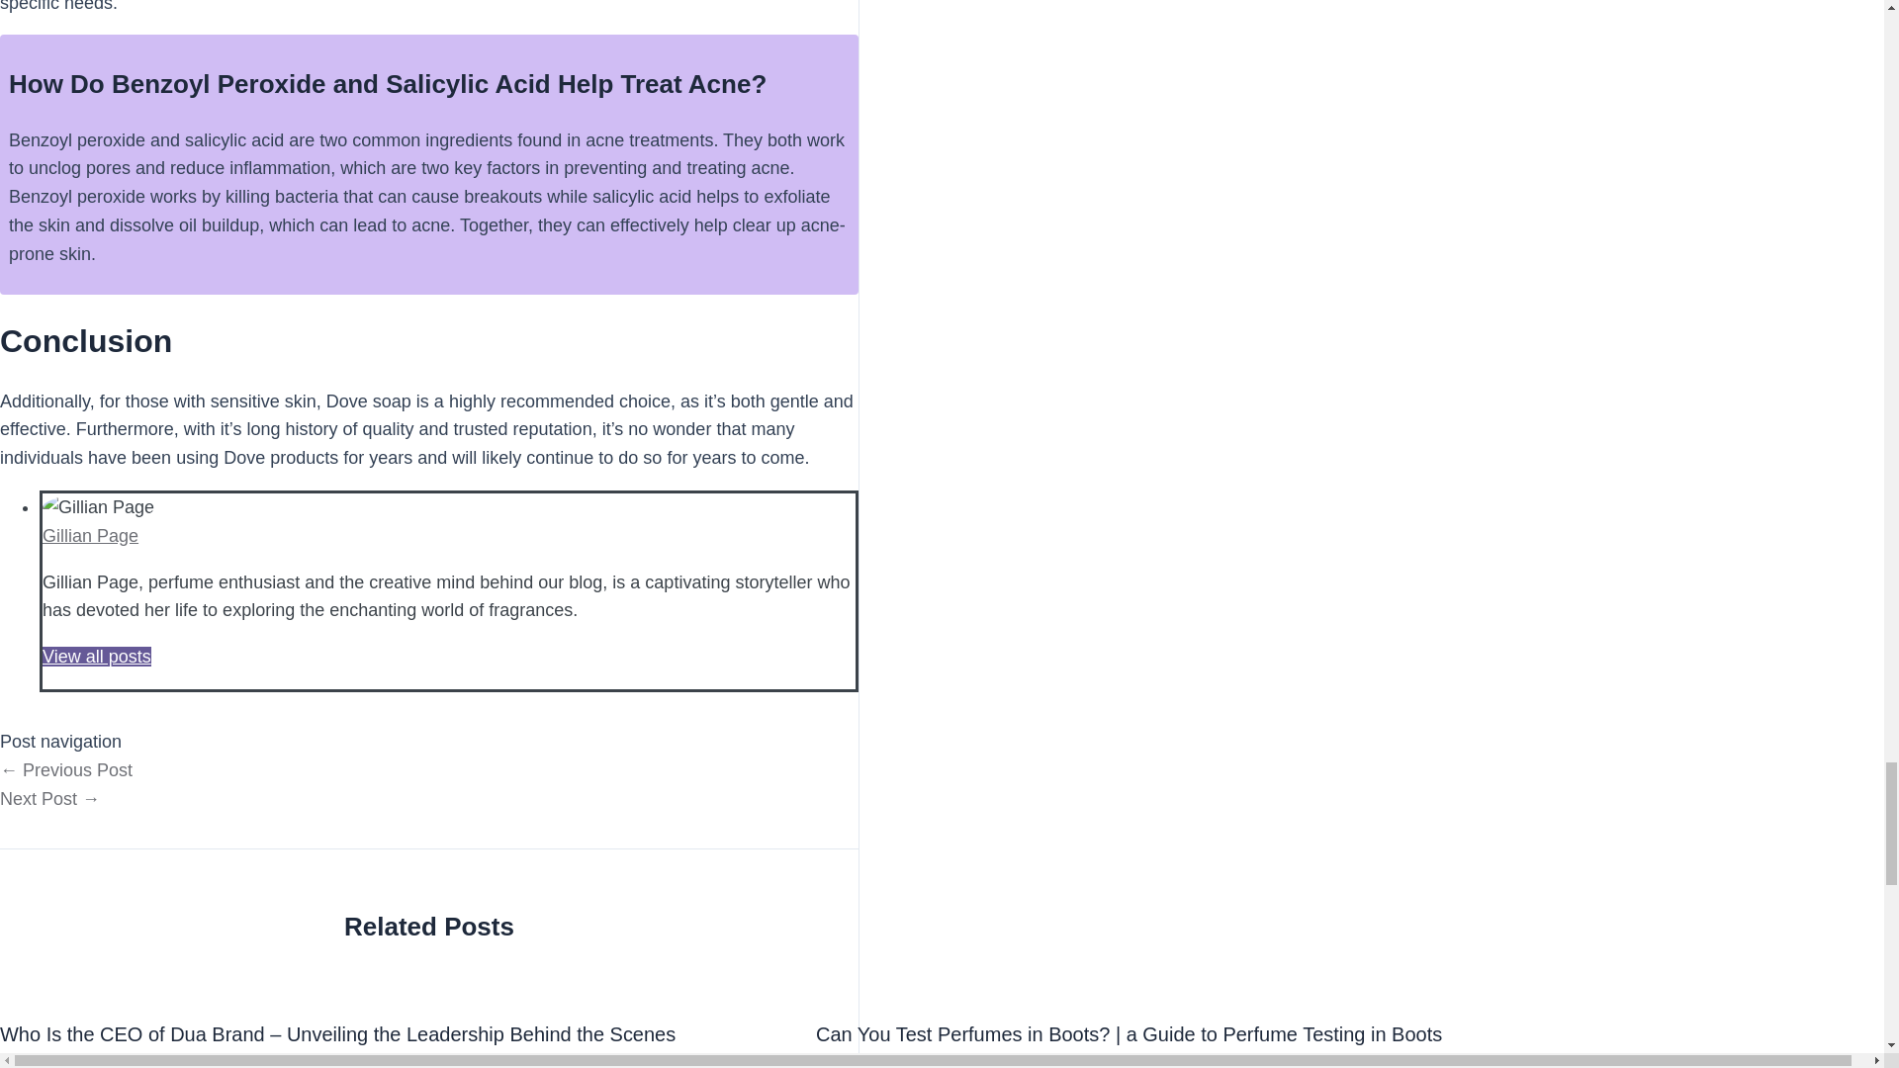 The image size is (1899, 1068). What do you see at coordinates (97, 657) in the screenshot?
I see `View all posts` at bounding box center [97, 657].